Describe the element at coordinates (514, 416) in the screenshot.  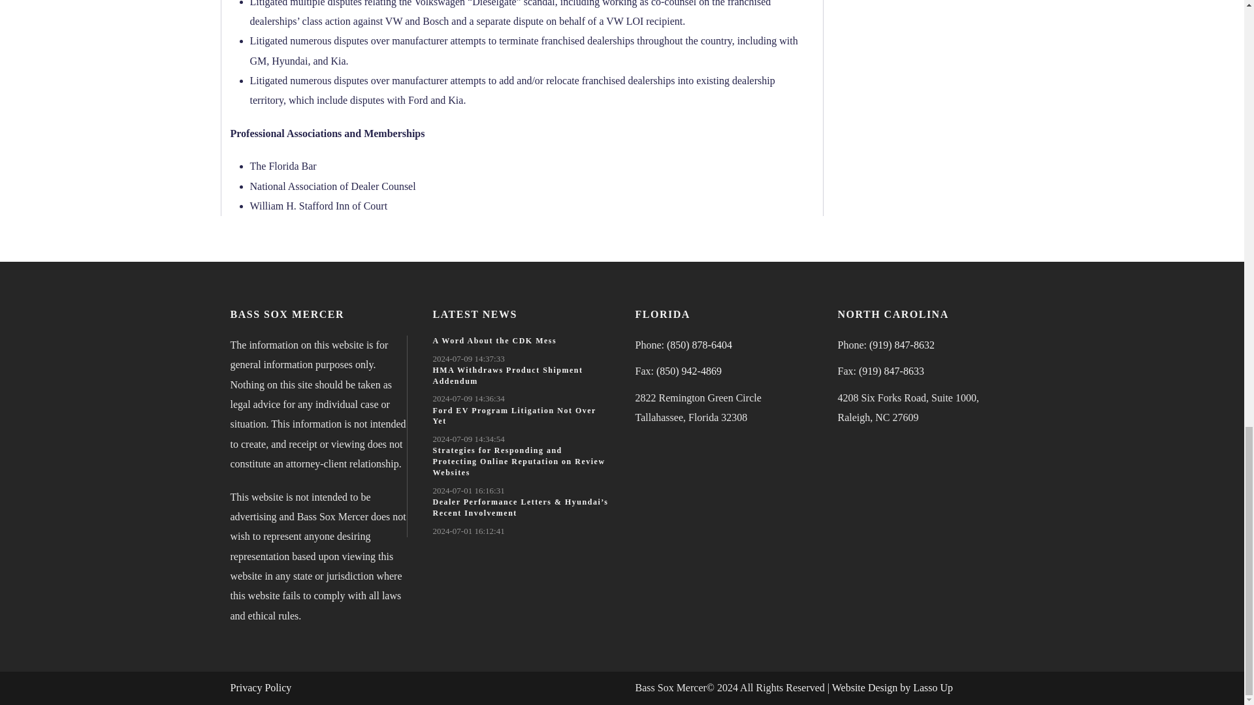
I see `Ford EV Program Litigation Not Over Yet` at that location.